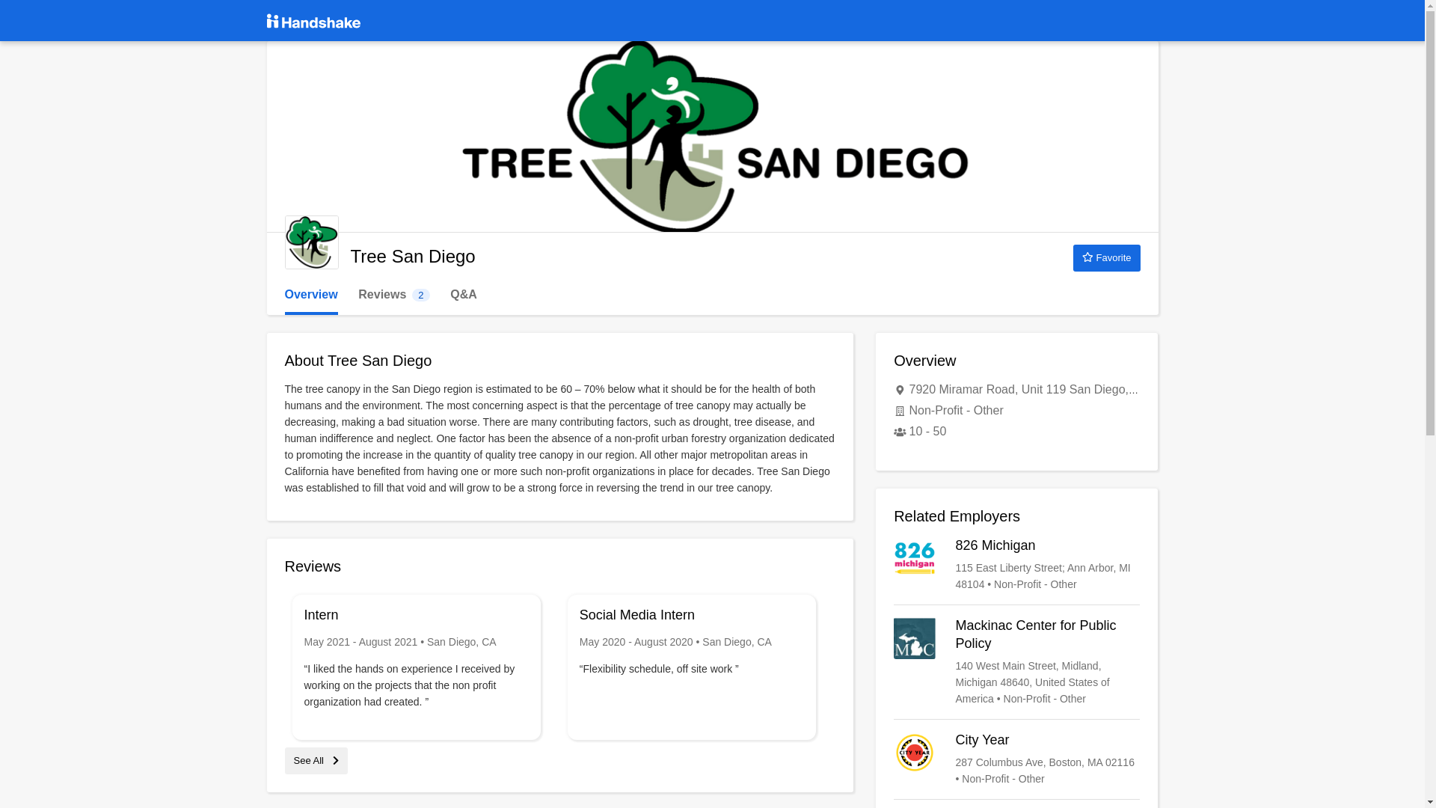 This screenshot has width=1436, height=808. Describe the element at coordinates (393, 295) in the screenshot. I see `Mackinac Center for Public Policy` at that location.